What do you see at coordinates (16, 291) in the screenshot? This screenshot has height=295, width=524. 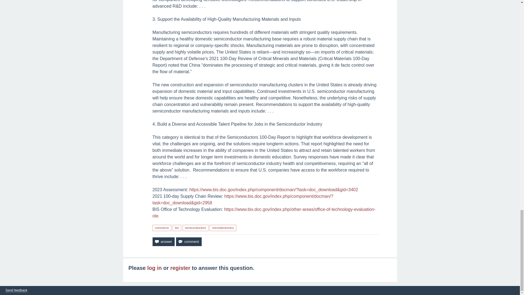 I see `Send feedback` at bounding box center [16, 291].